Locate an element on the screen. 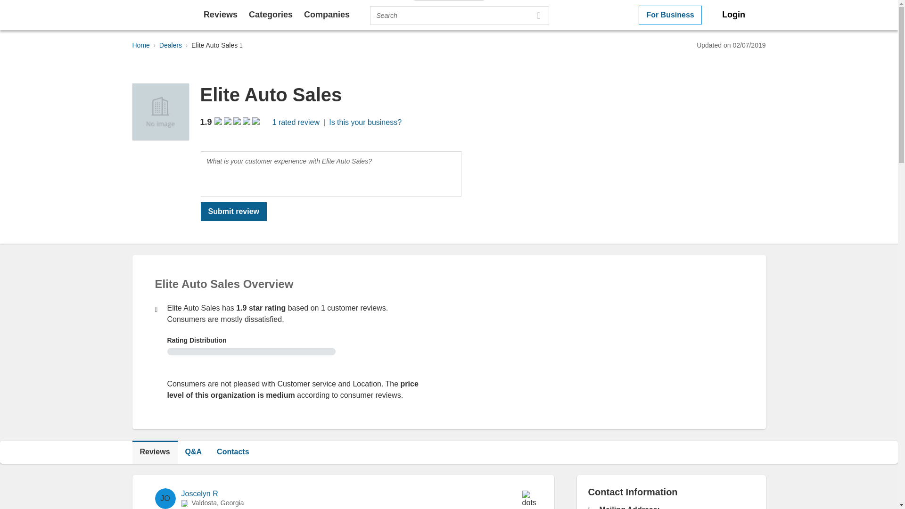  Dealers is located at coordinates (170, 45).